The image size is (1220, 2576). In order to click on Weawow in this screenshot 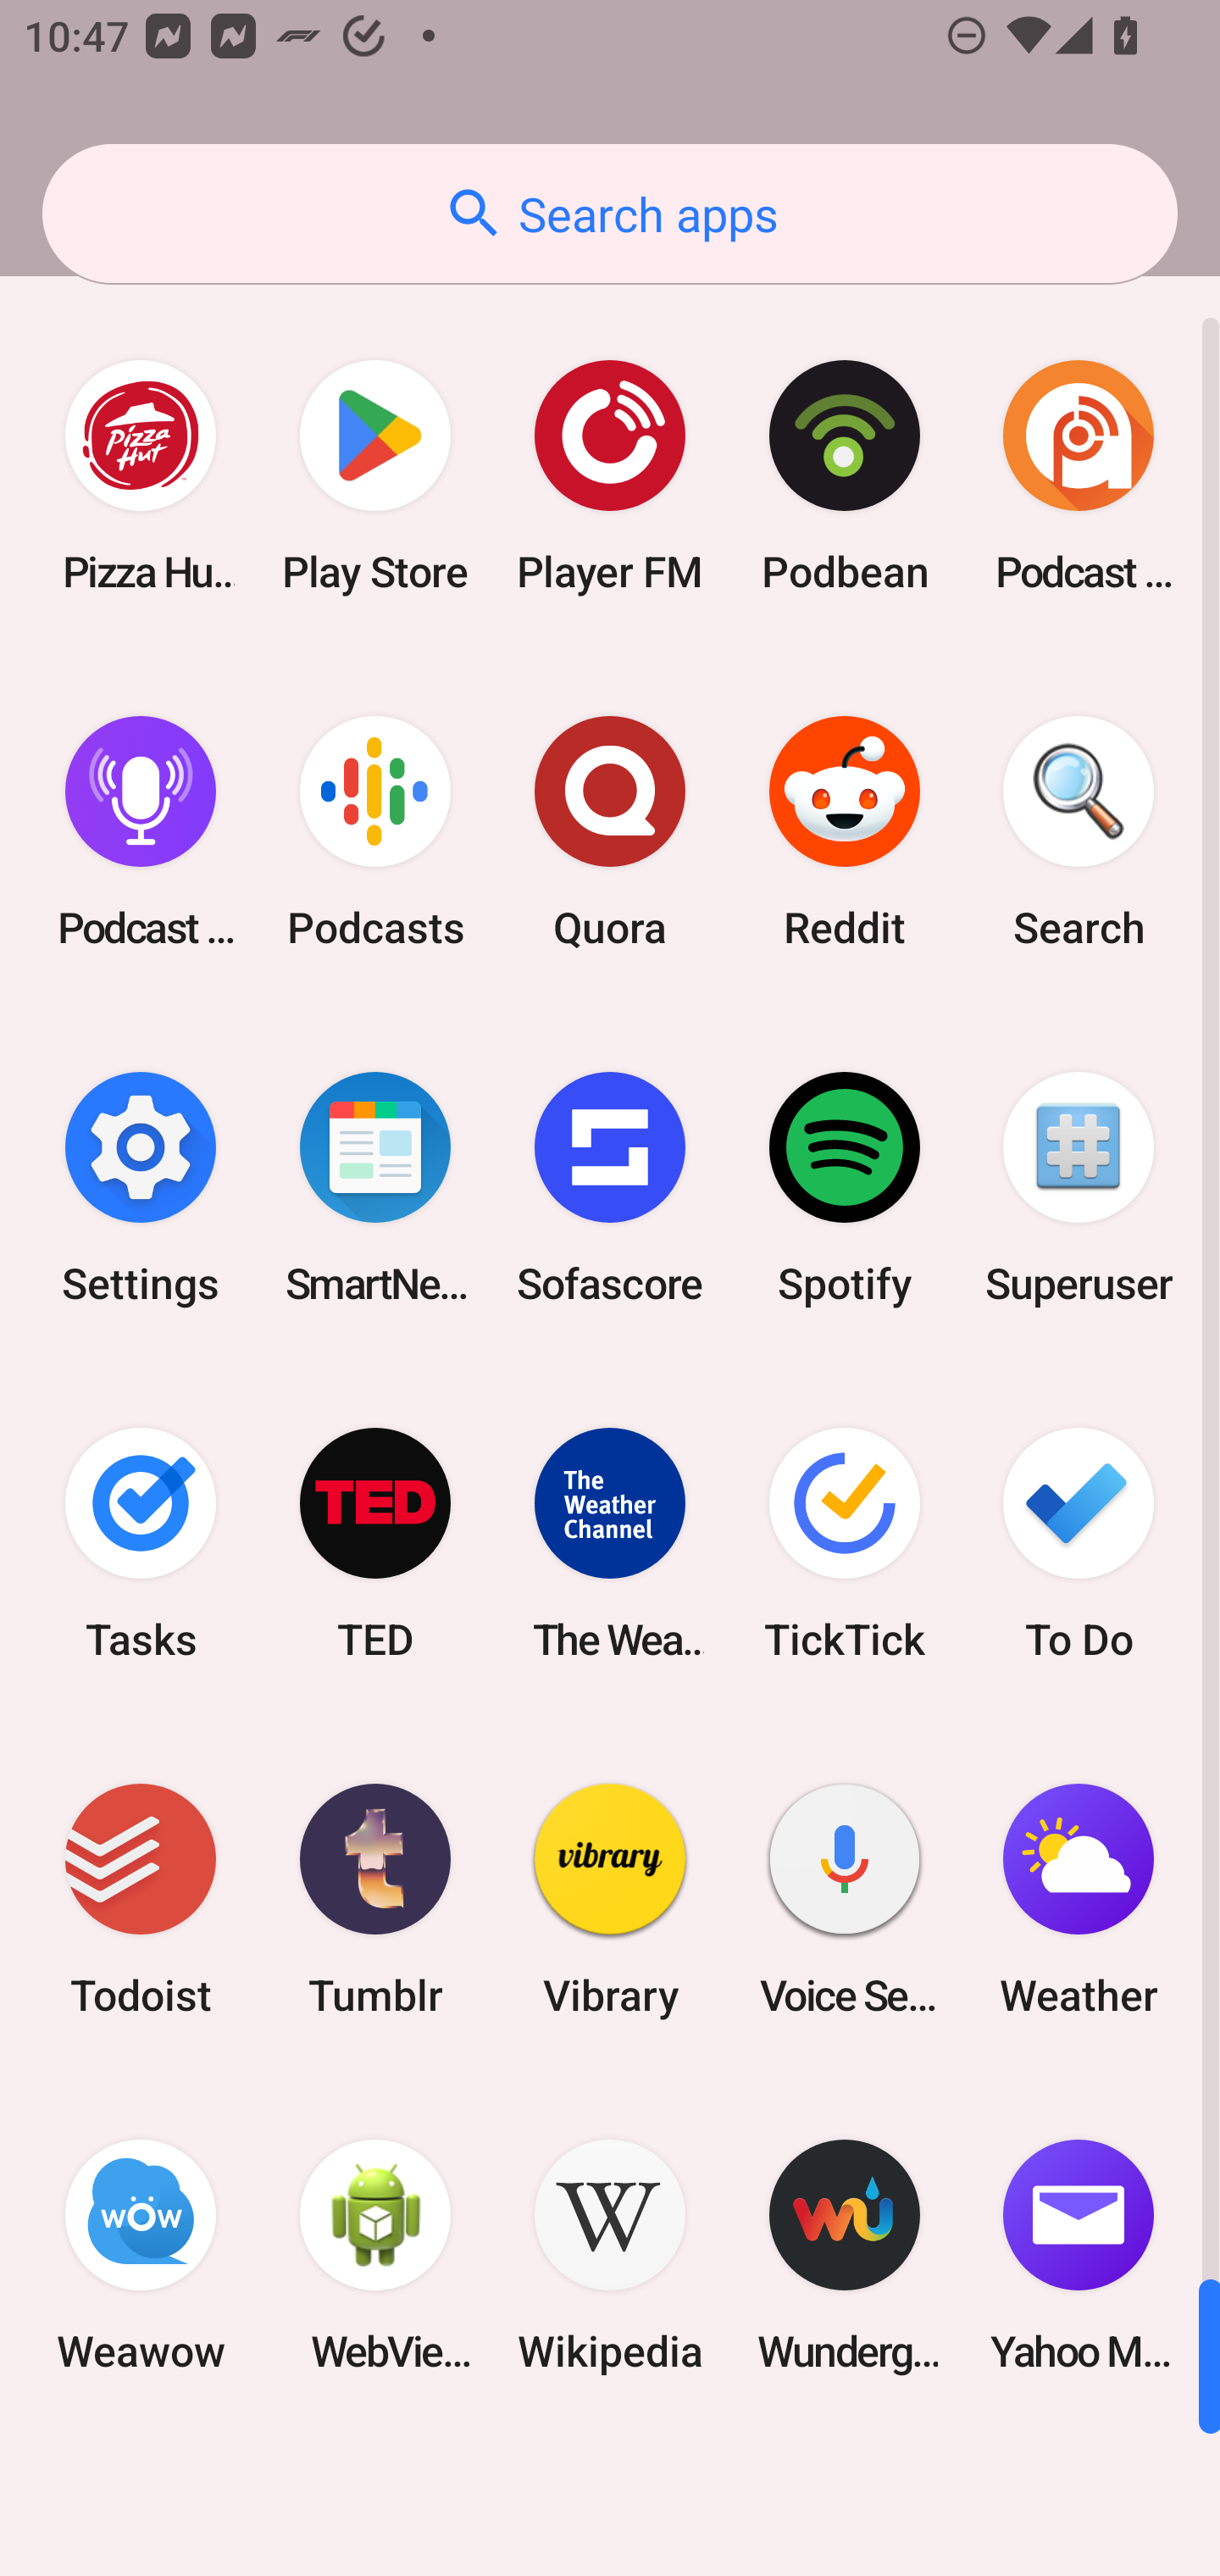, I will do `click(141, 2256)`.